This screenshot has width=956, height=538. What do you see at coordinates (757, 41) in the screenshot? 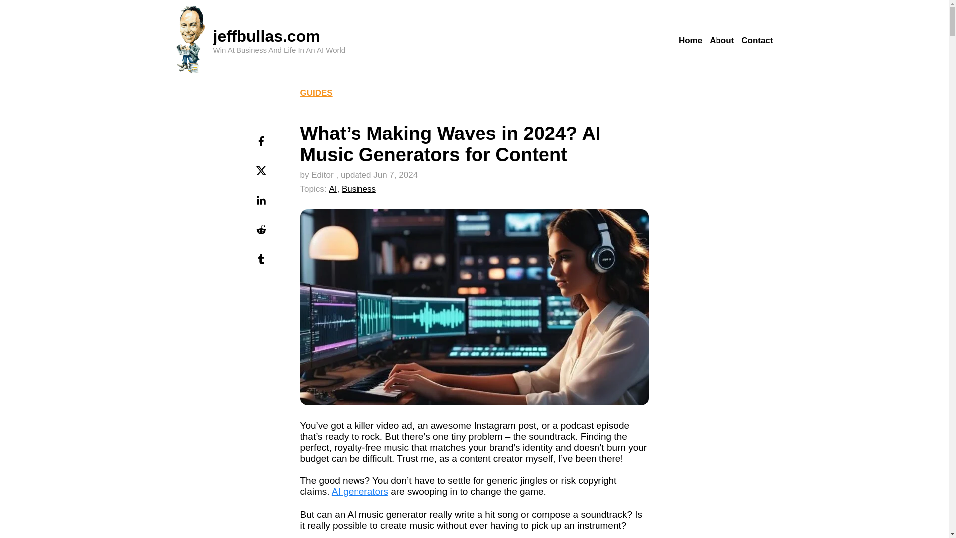
I see `Contact` at bounding box center [757, 41].